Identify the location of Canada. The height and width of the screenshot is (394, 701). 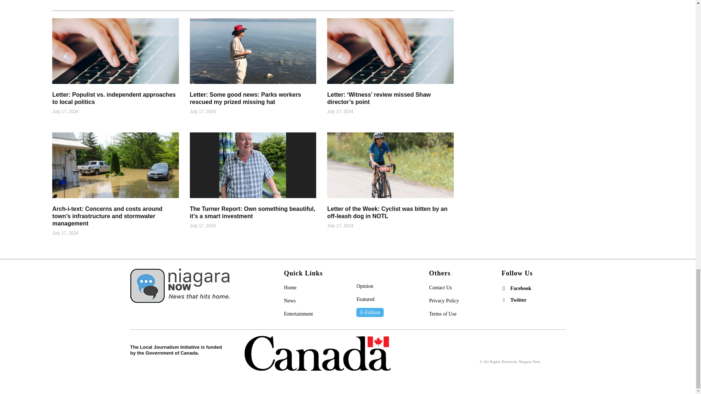
(318, 353).